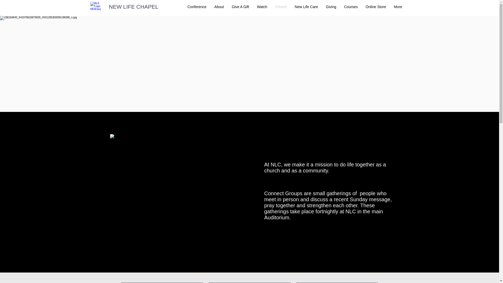  I want to click on NEW LIFE CHAPEL, so click(134, 7).